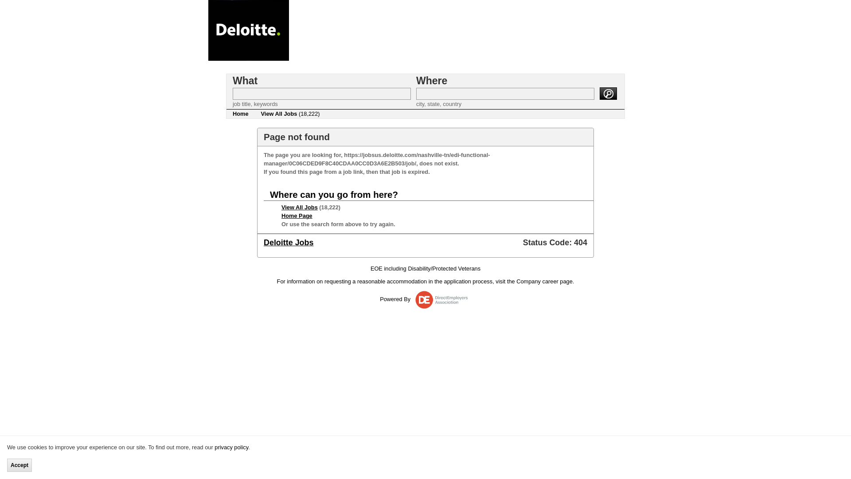  What do you see at coordinates (322, 93) in the screenshot?
I see `Search Phrase` at bounding box center [322, 93].